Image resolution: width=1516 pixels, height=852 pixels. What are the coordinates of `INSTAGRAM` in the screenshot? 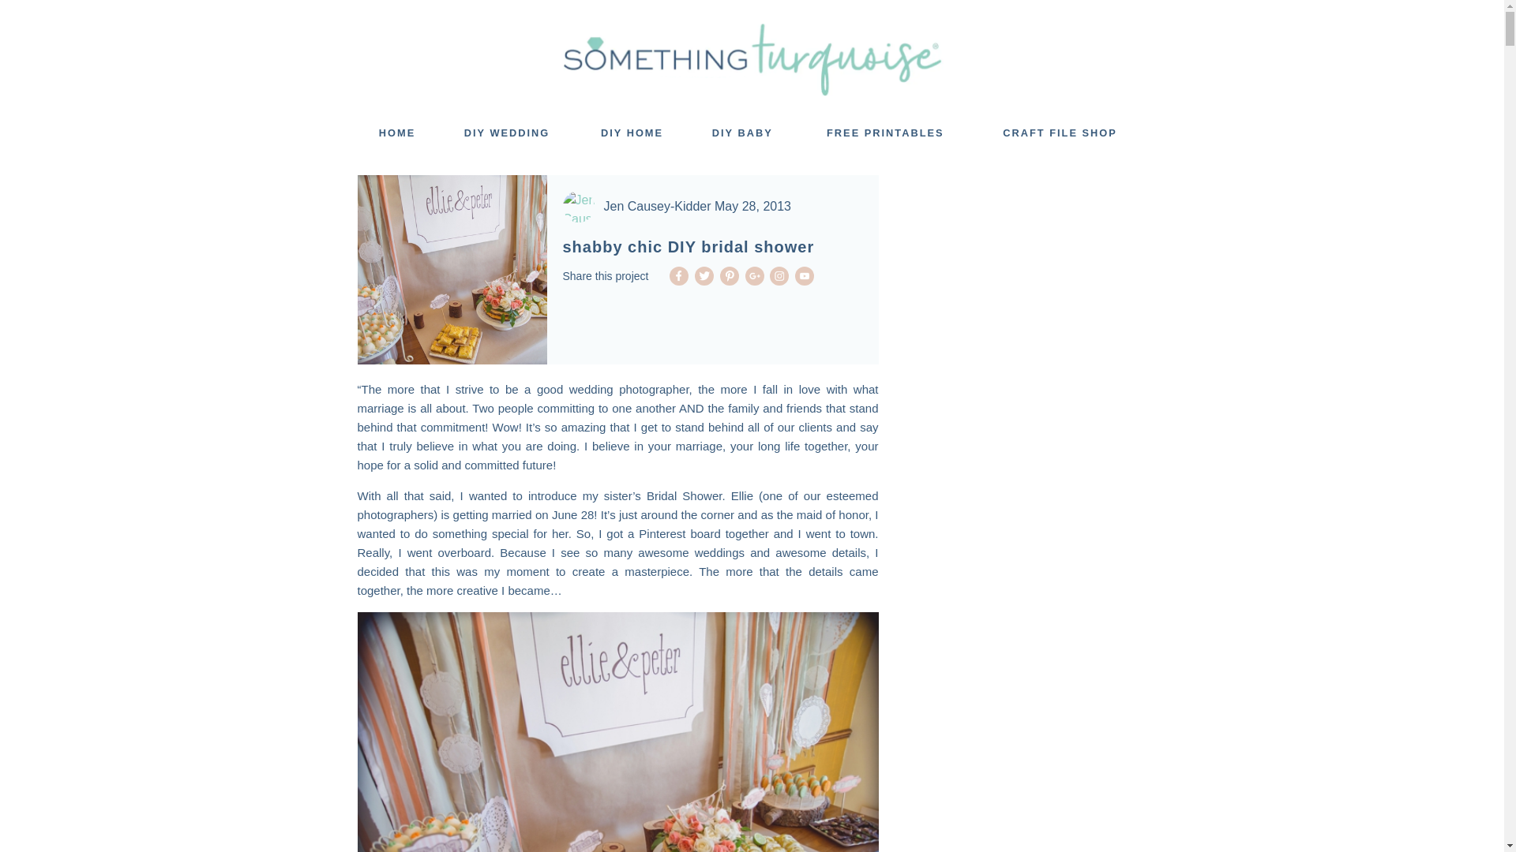 It's located at (779, 276).